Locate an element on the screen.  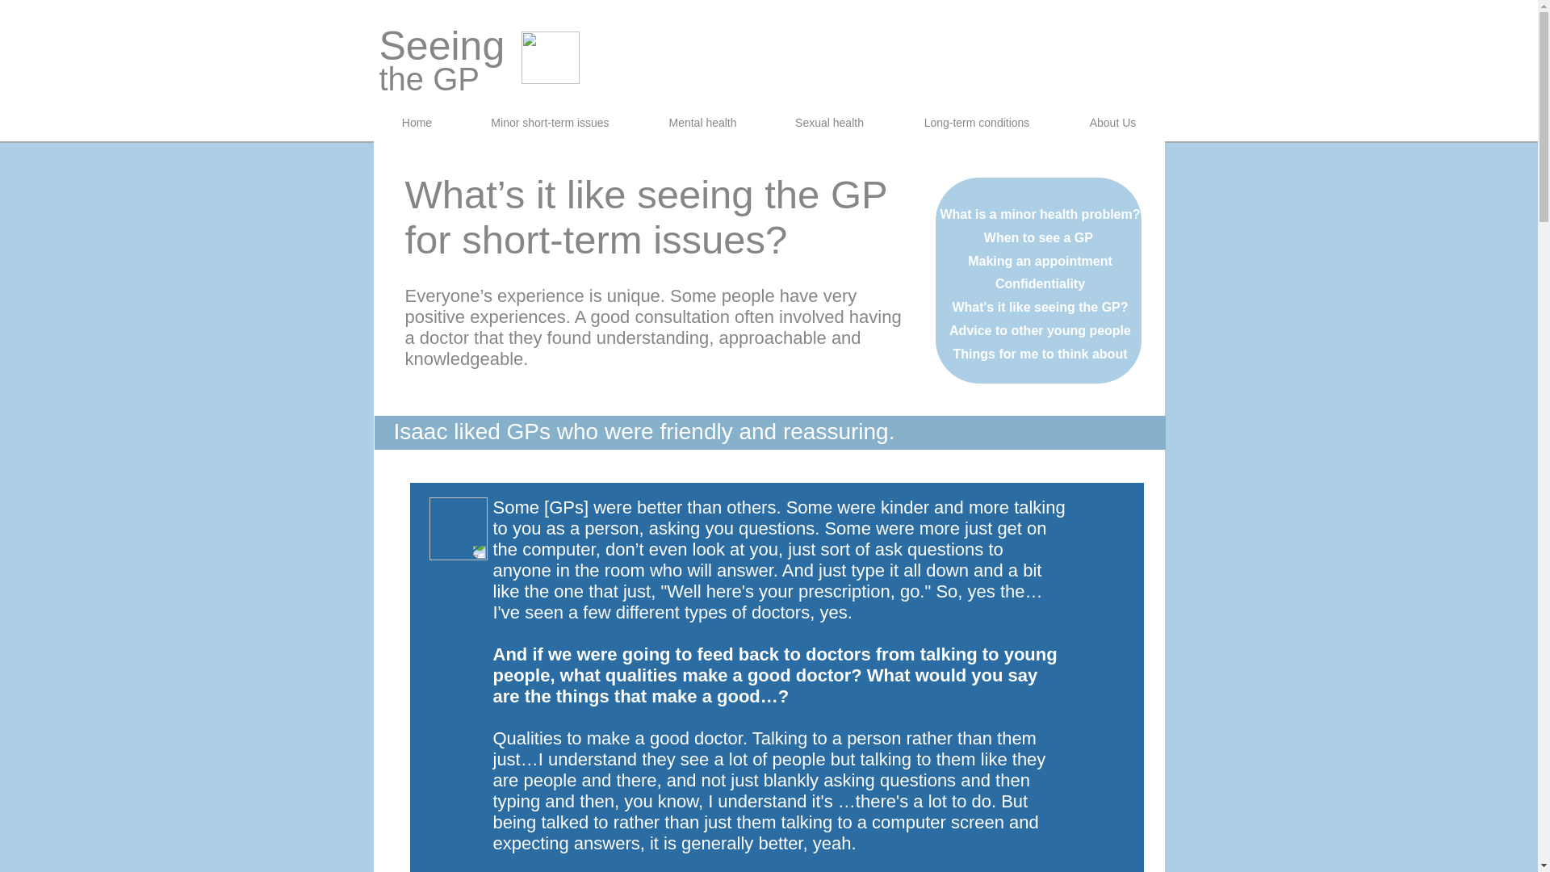
Home is located at coordinates (417, 123).